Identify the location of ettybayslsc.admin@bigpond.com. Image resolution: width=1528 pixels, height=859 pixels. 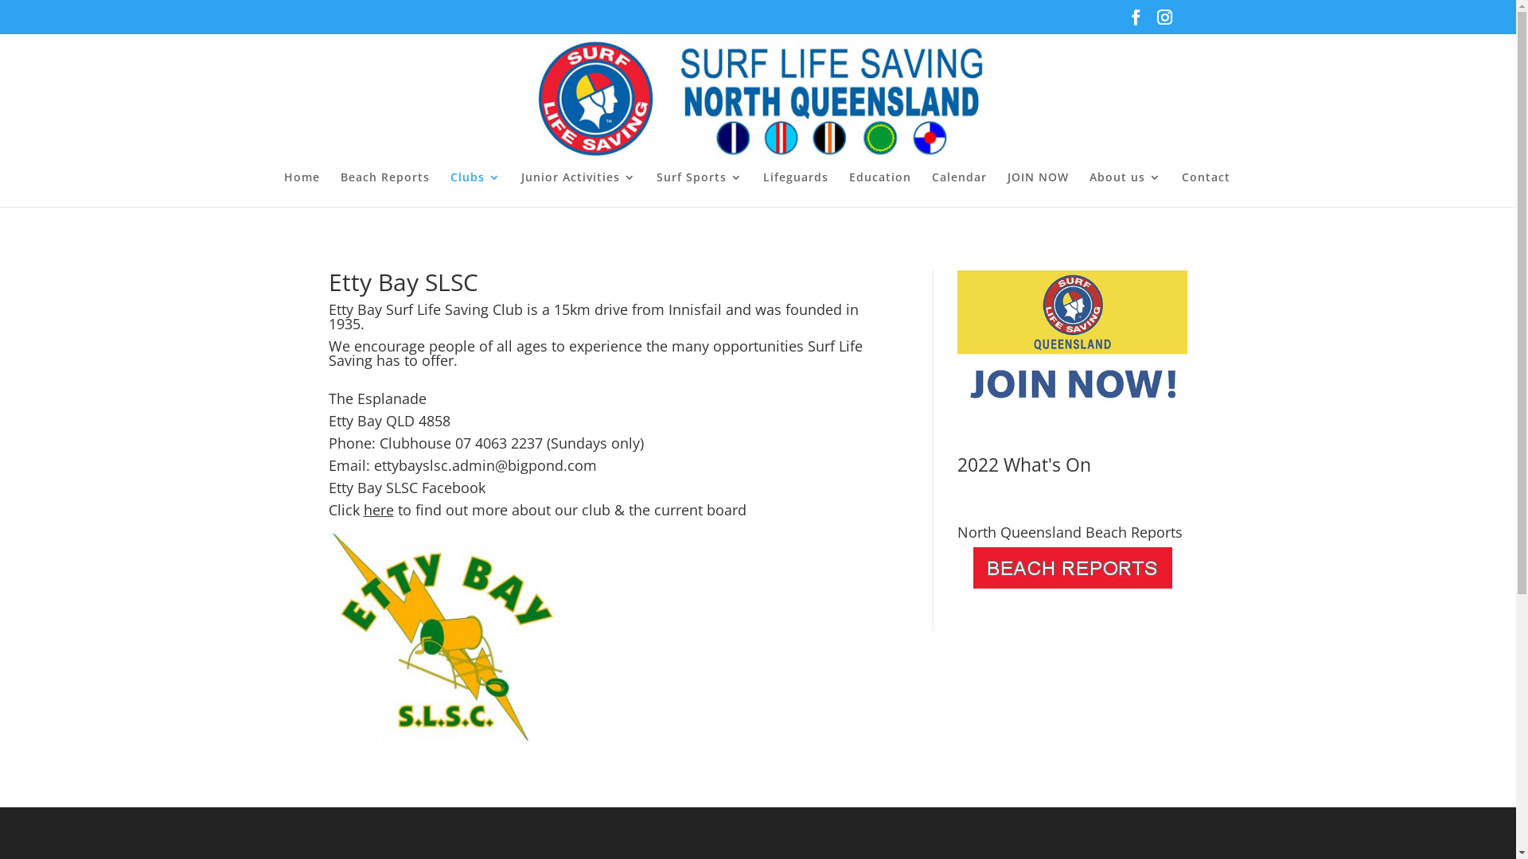
(485, 465).